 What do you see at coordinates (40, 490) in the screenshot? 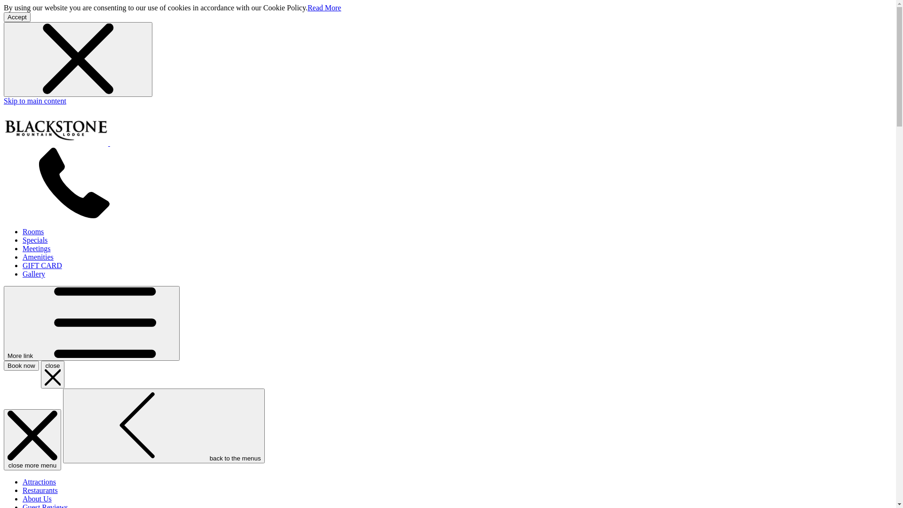
I see `Restaurants` at bounding box center [40, 490].